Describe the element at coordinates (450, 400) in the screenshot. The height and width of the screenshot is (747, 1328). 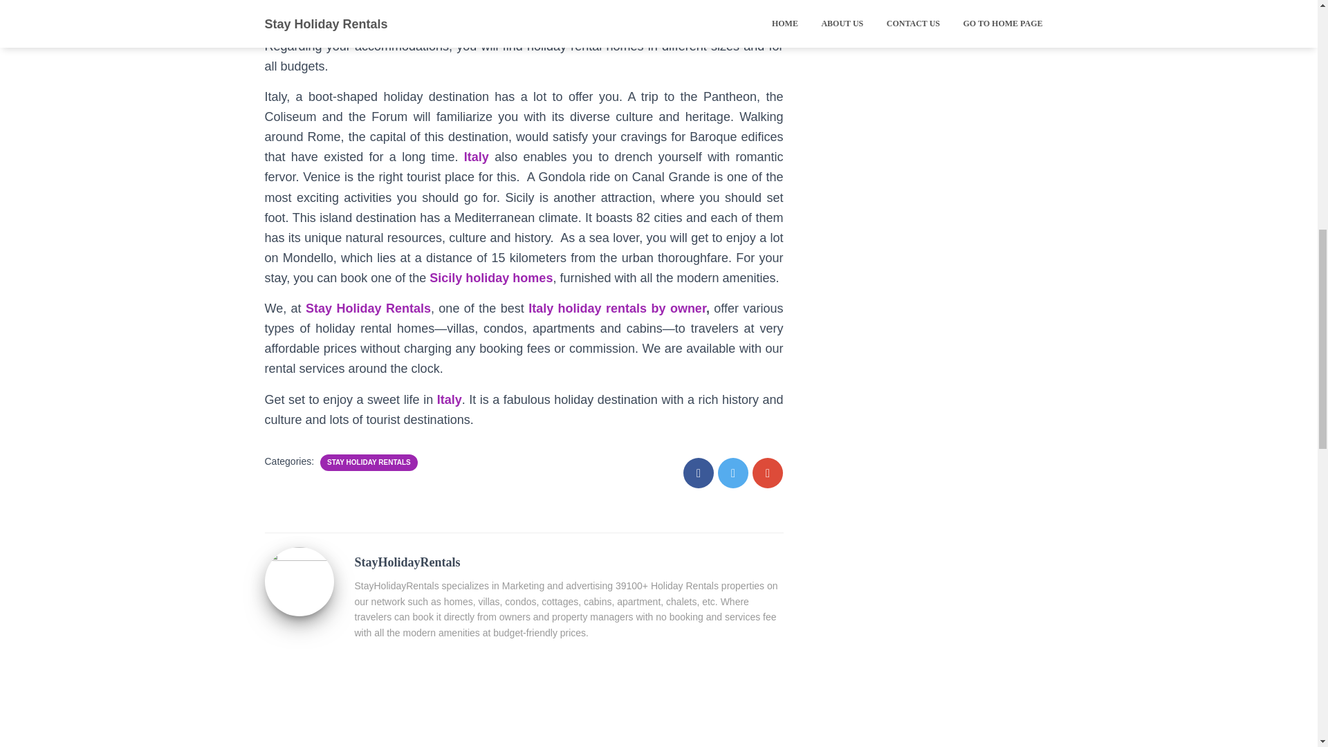
I see `Italy` at that location.